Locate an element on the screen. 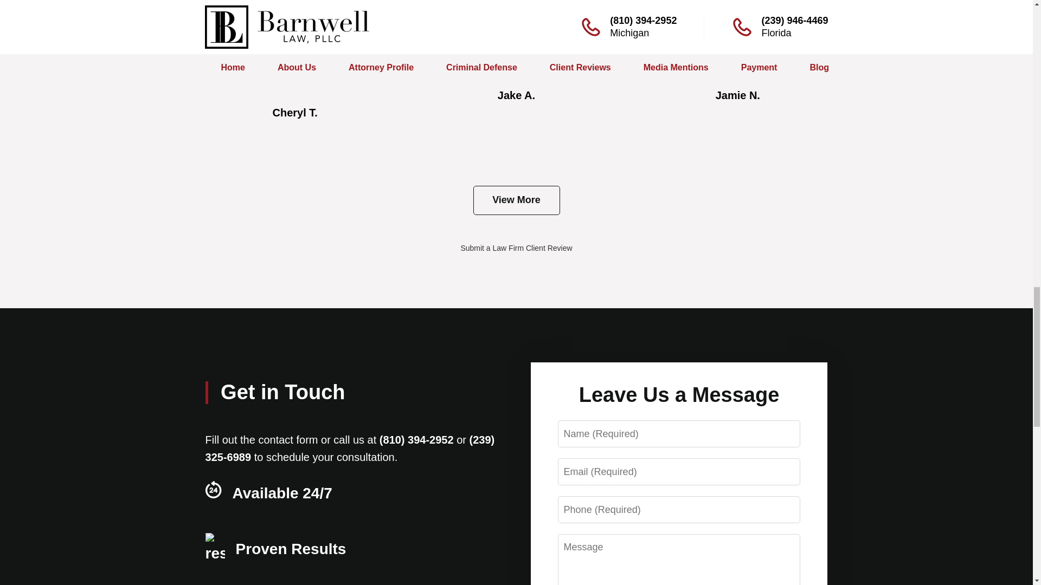 This screenshot has width=1041, height=585. Submit a Law Firm Client Review is located at coordinates (516, 248).